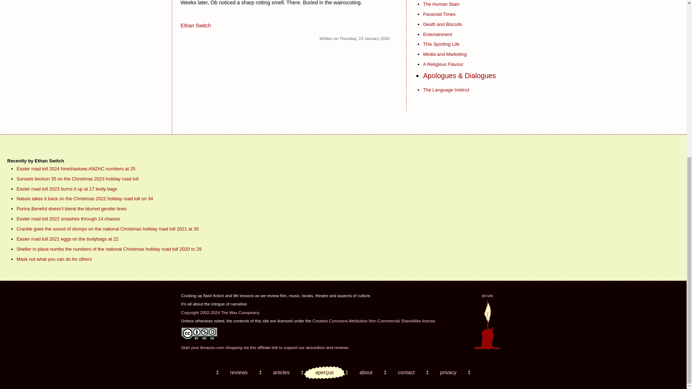  Describe the element at coordinates (448, 372) in the screenshot. I see `privacy` at that location.